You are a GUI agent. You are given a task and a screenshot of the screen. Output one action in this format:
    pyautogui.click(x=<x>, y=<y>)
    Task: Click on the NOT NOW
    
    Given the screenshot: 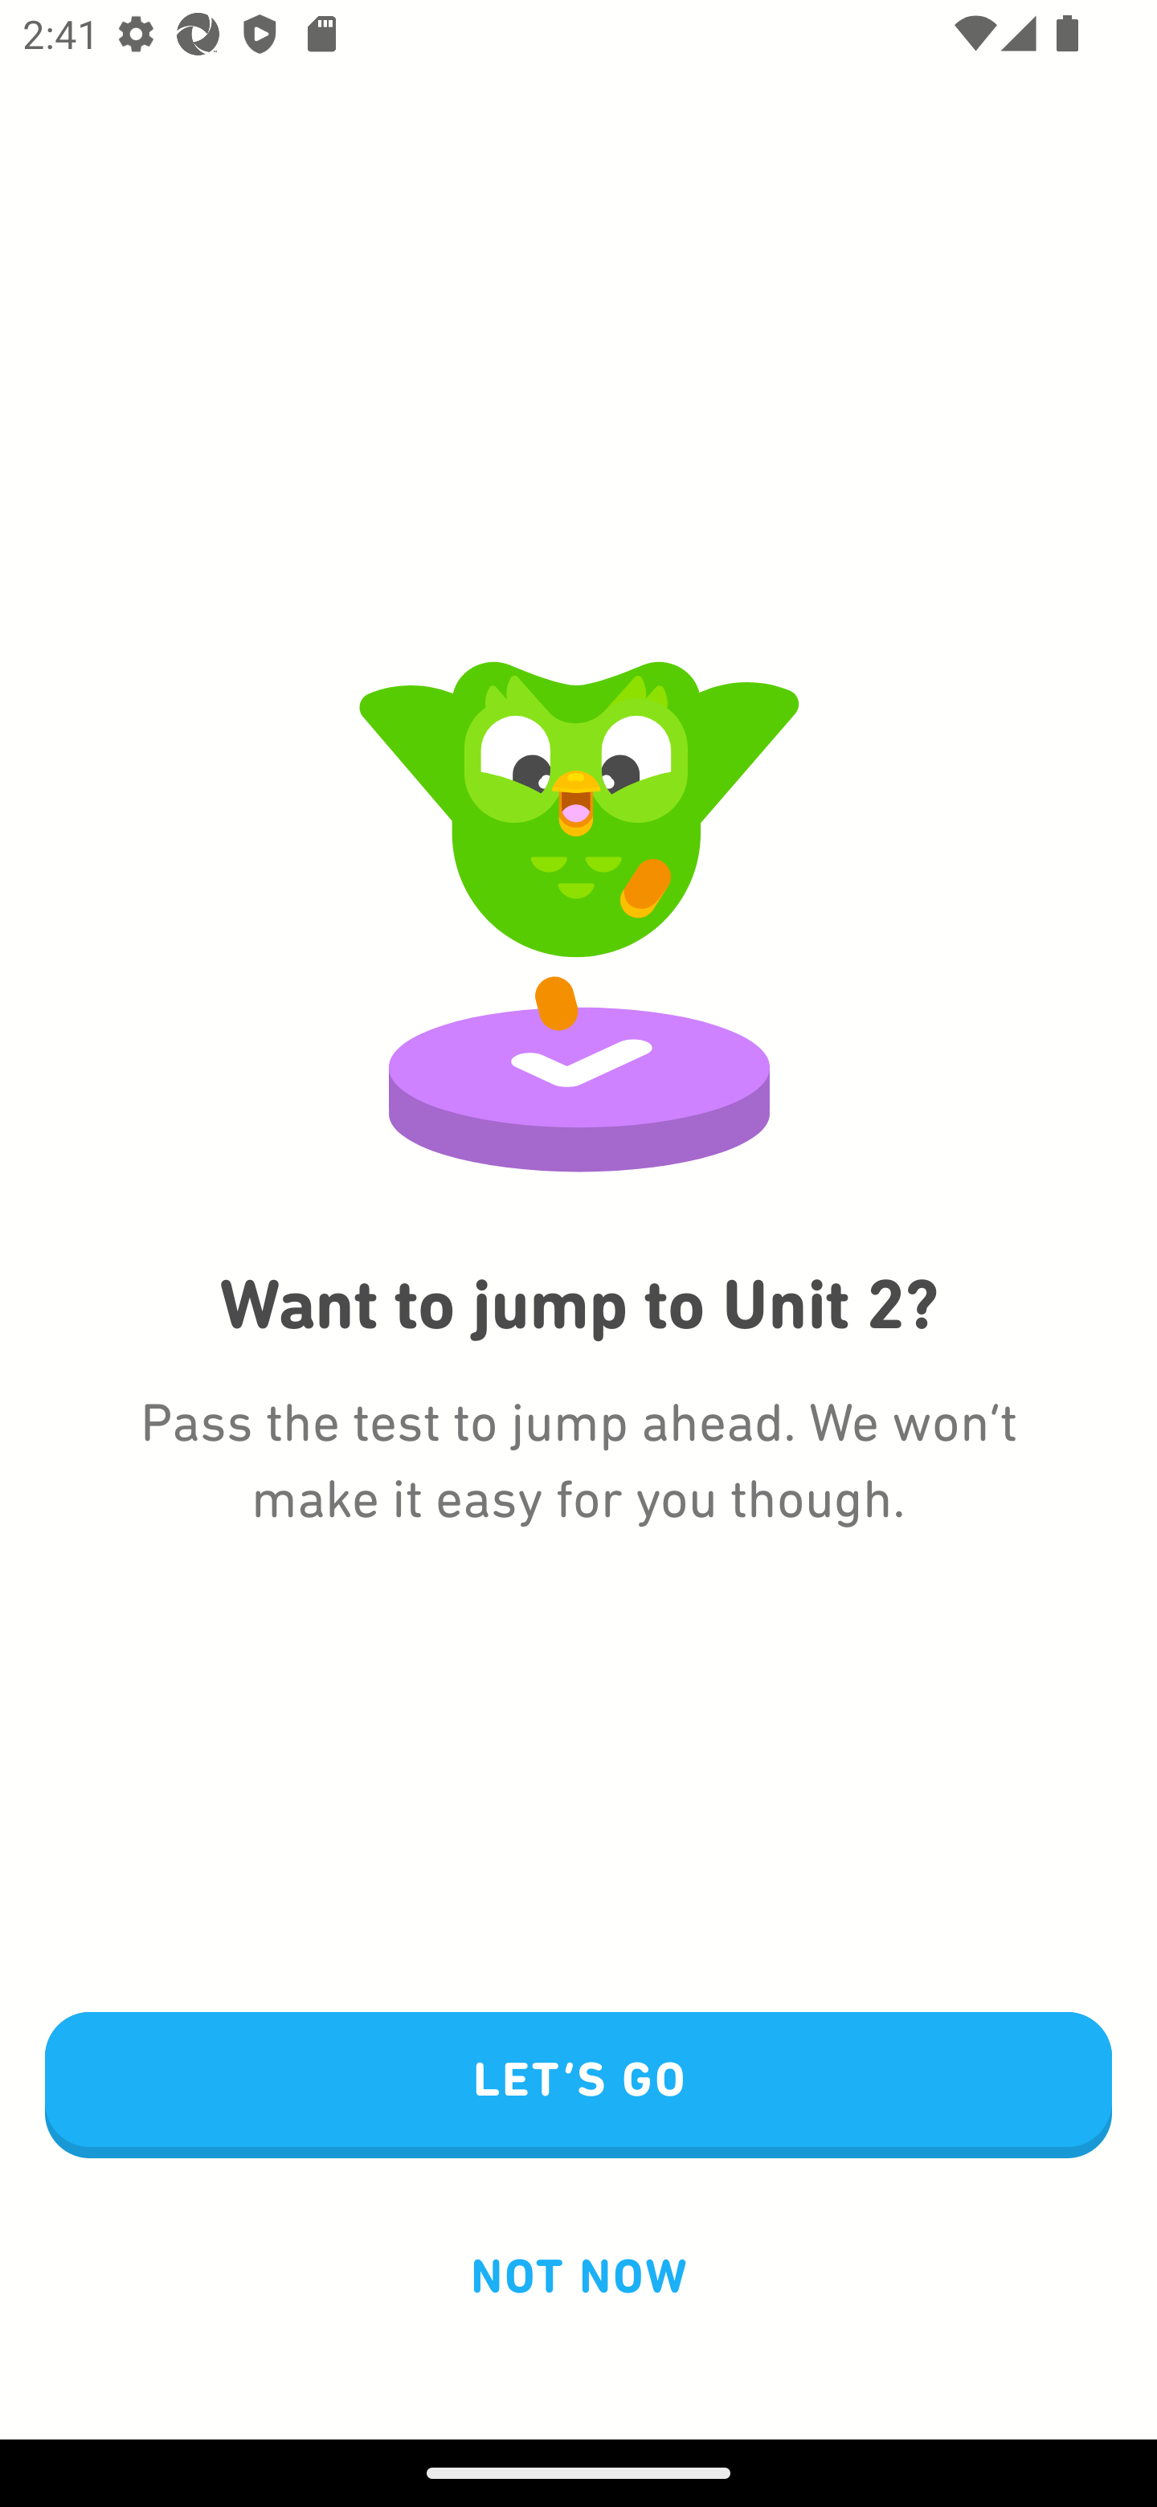 What is the action you would take?
    pyautogui.click(x=578, y=2276)
    